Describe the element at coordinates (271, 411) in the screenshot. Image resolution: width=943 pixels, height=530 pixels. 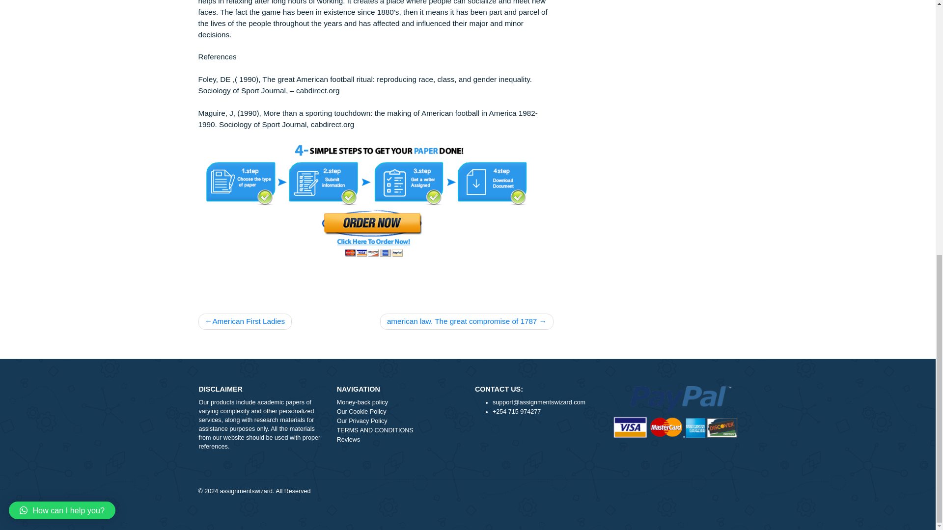
I see `American First Ladies` at that location.